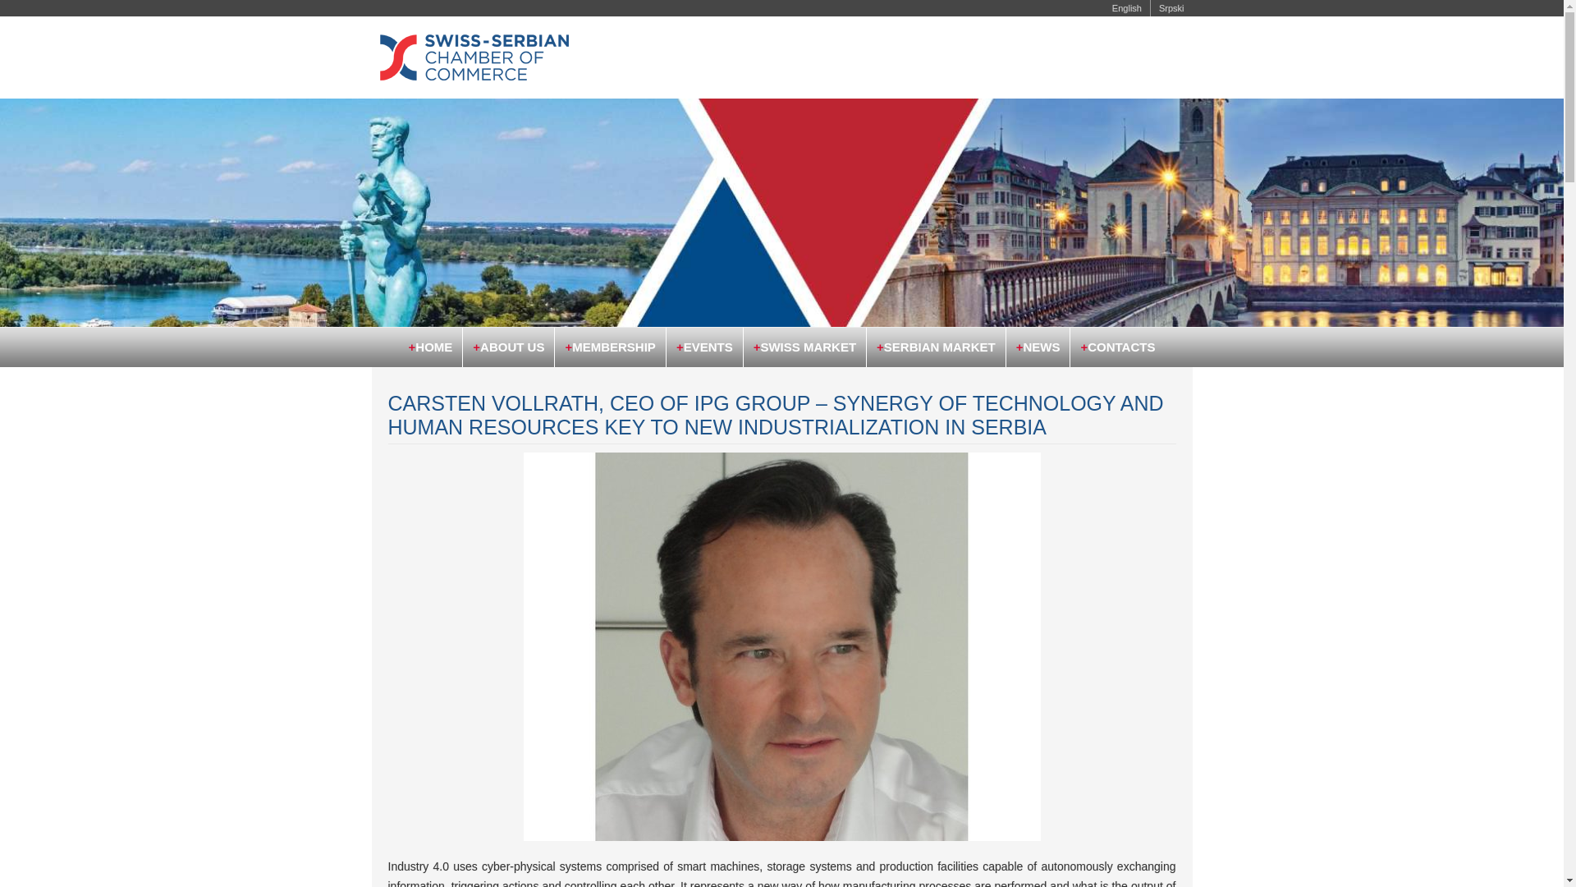  I want to click on SWISS MARKET, so click(804, 347).